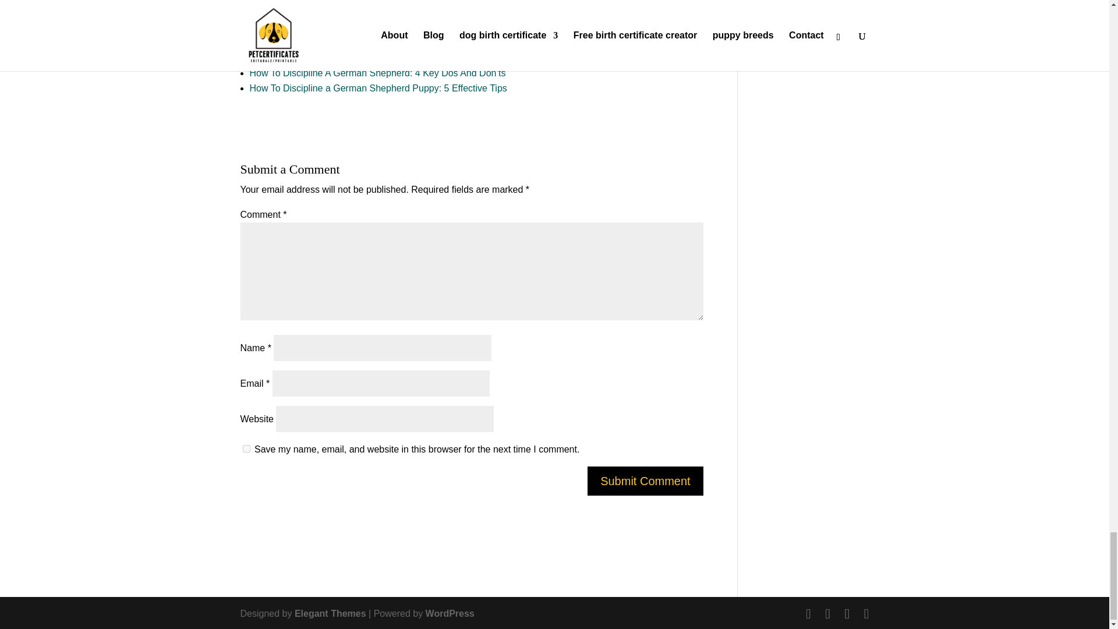  Describe the element at coordinates (344, 27) in the screenshot. I see `How To Discipline A German Shepherd Puppy` at that location.